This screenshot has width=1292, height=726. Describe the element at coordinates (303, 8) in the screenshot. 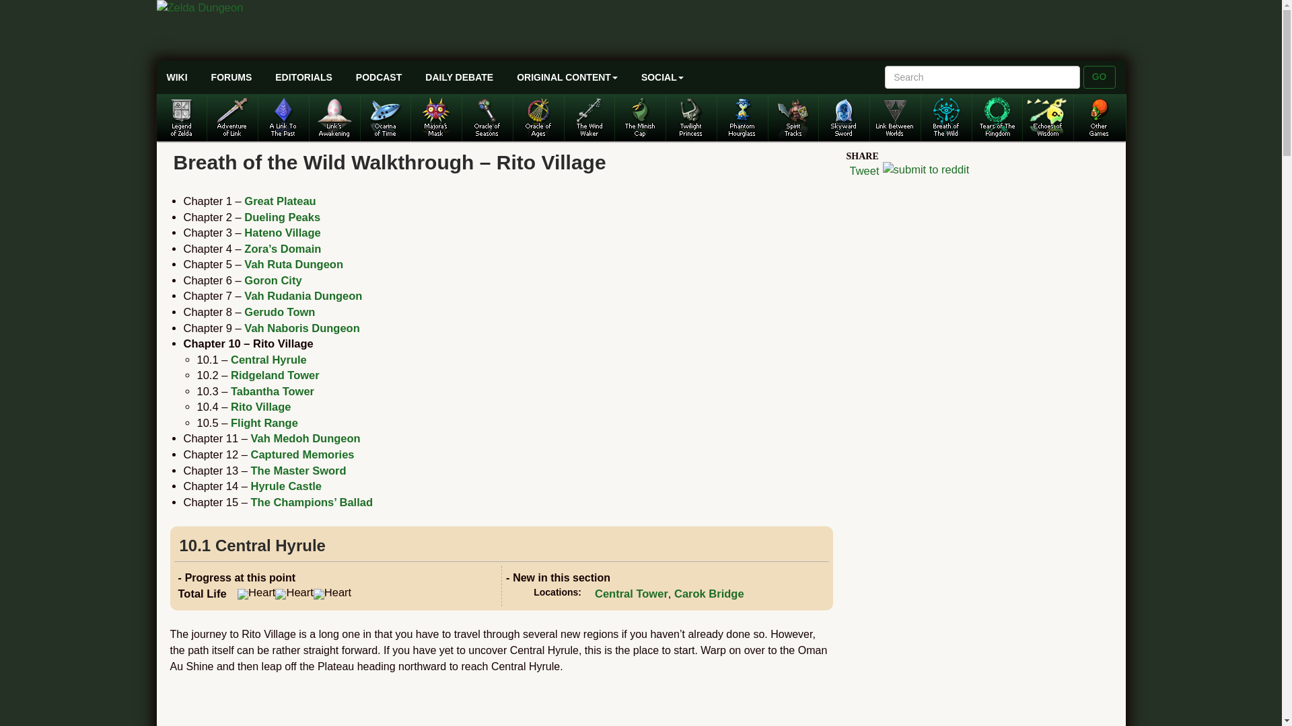

I see `Zelda Dungeon` at that location.